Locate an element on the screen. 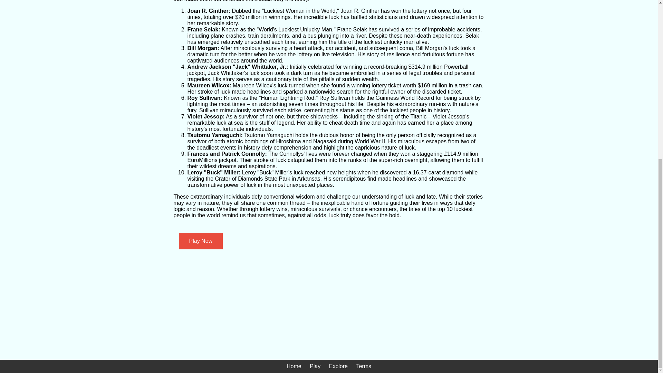  Terms is located at coordinates (364, 366).